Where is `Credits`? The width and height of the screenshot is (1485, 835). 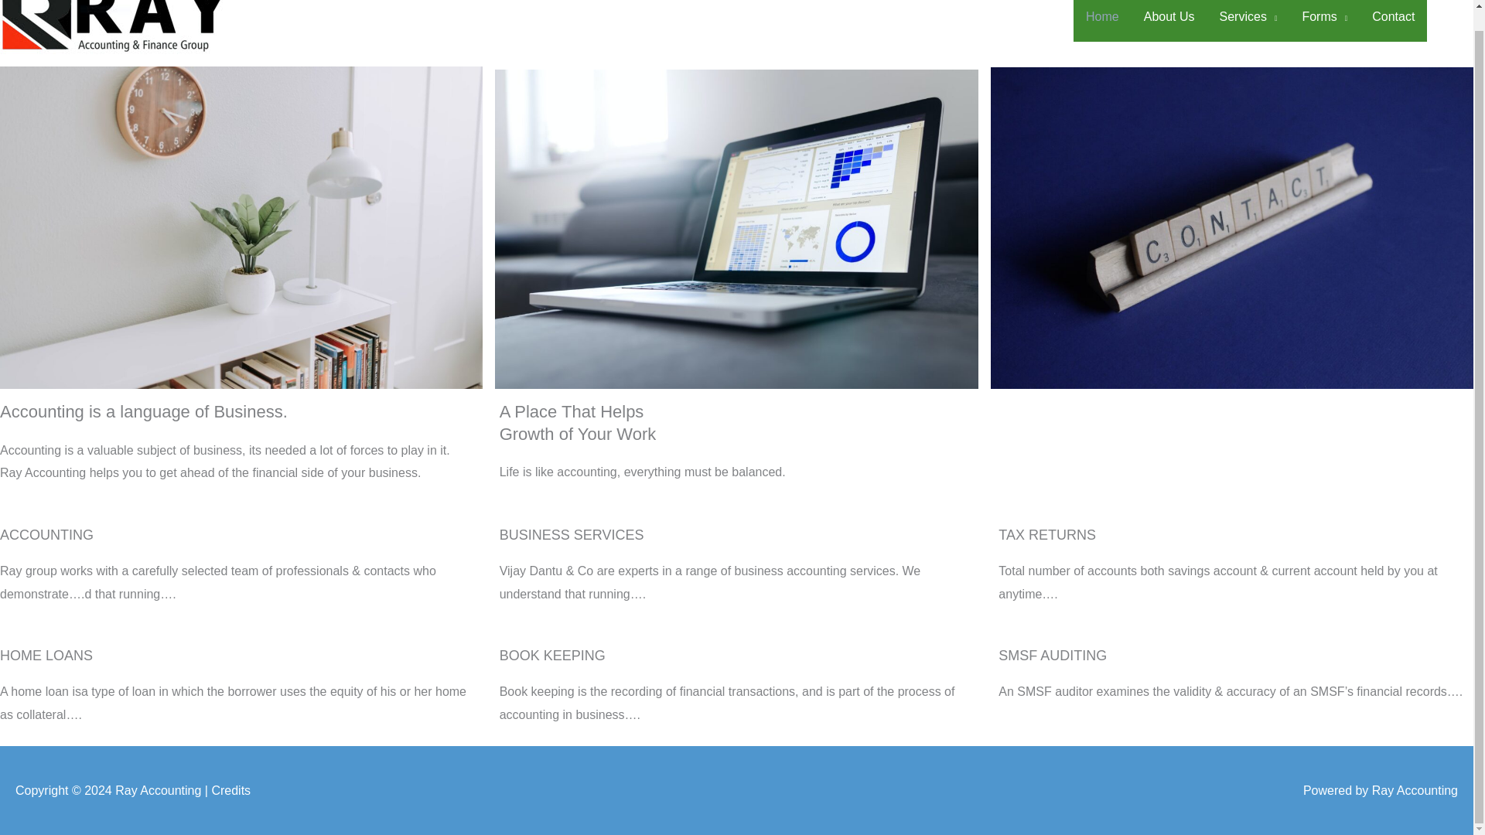 Credits is located at coordinates (230, 790).